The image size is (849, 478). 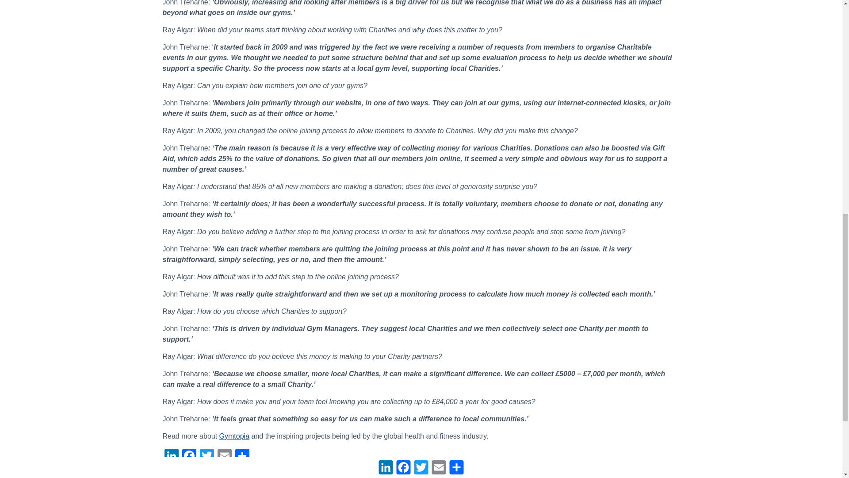 What do you see at coordinates (330, 477) in the screenshot?
I see `John Treharne` at bounding box center [330, 477].